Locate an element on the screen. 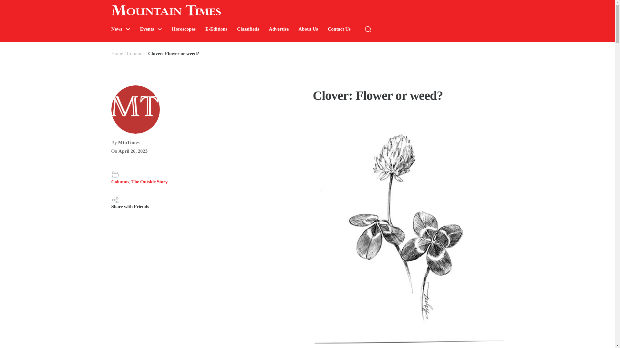 The image size is (620, 348). Events is located at coordinates (147, 29).